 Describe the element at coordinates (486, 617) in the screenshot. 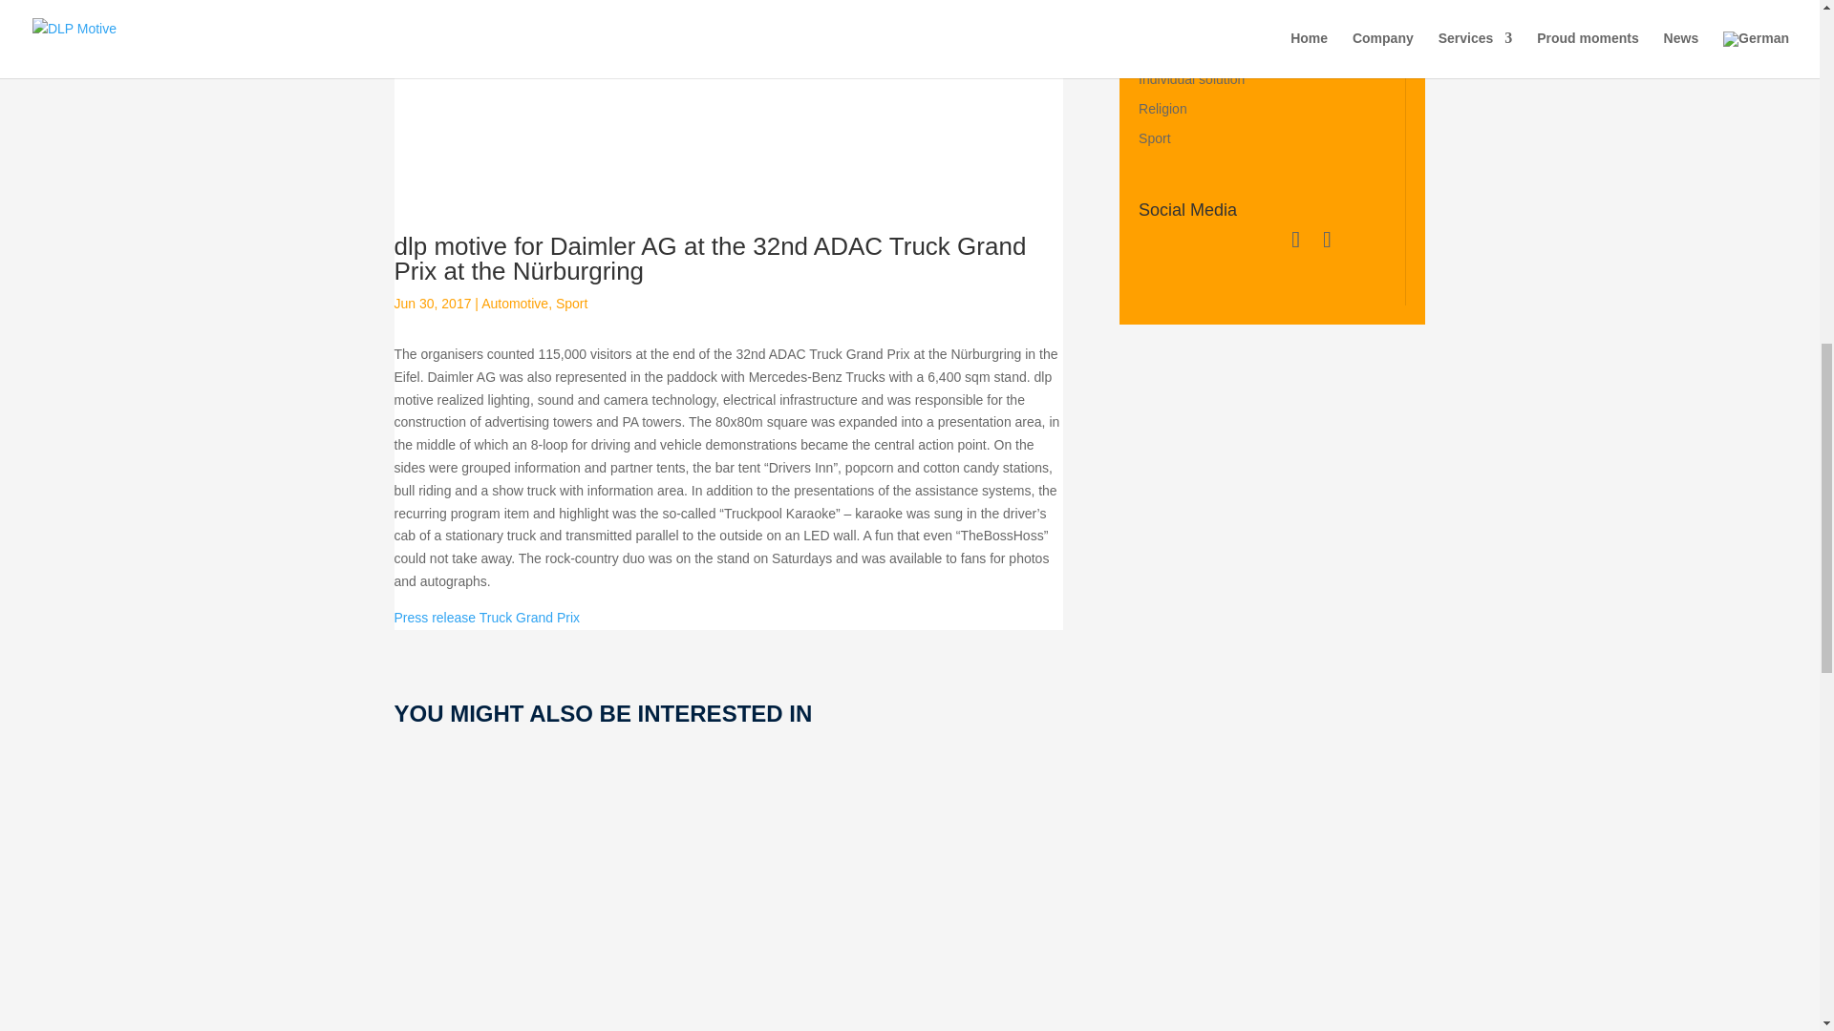

I see `Press release Truck Grand Prix` at that location.